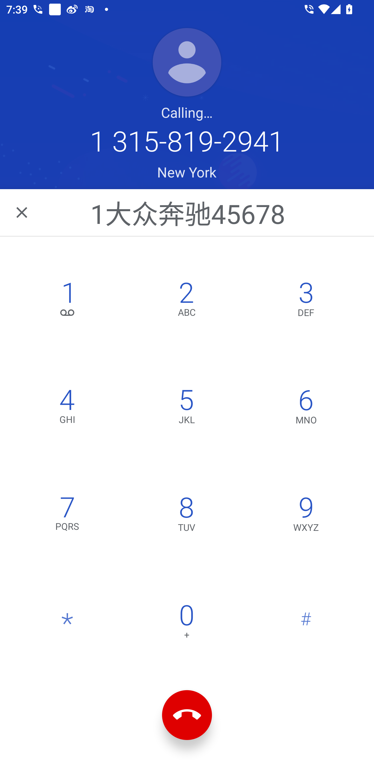  Describe the element at coordinates (22, 212) in the screenshot. I see `Navigate back` at that location.